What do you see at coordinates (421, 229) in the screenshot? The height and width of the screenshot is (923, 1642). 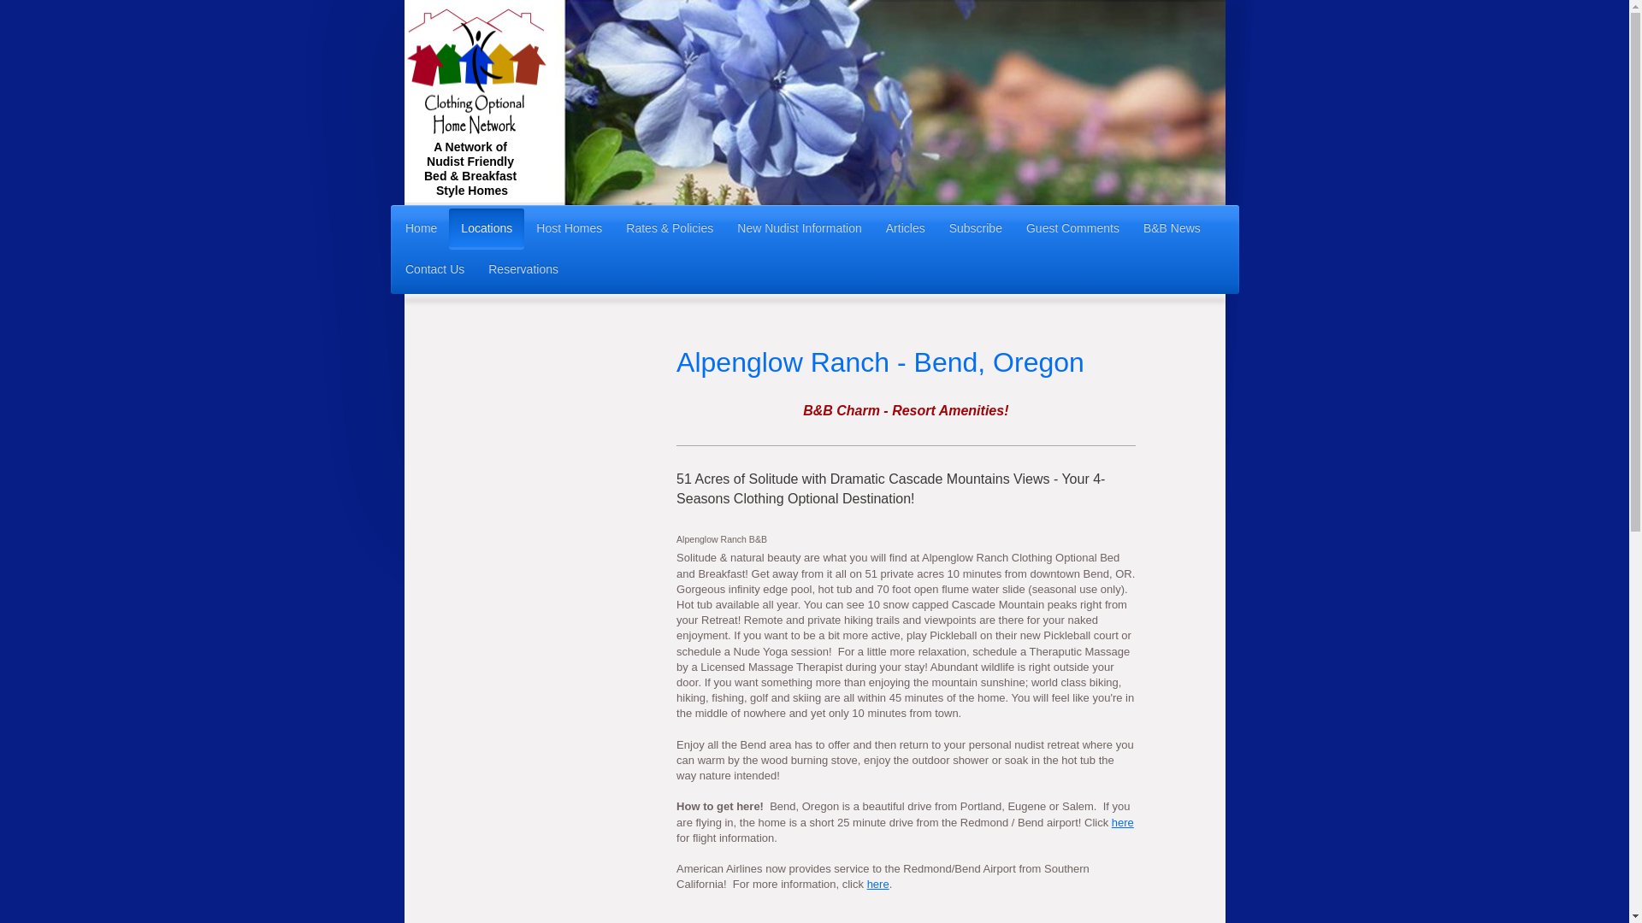 I see `Home` at bounding box center [421, 229].